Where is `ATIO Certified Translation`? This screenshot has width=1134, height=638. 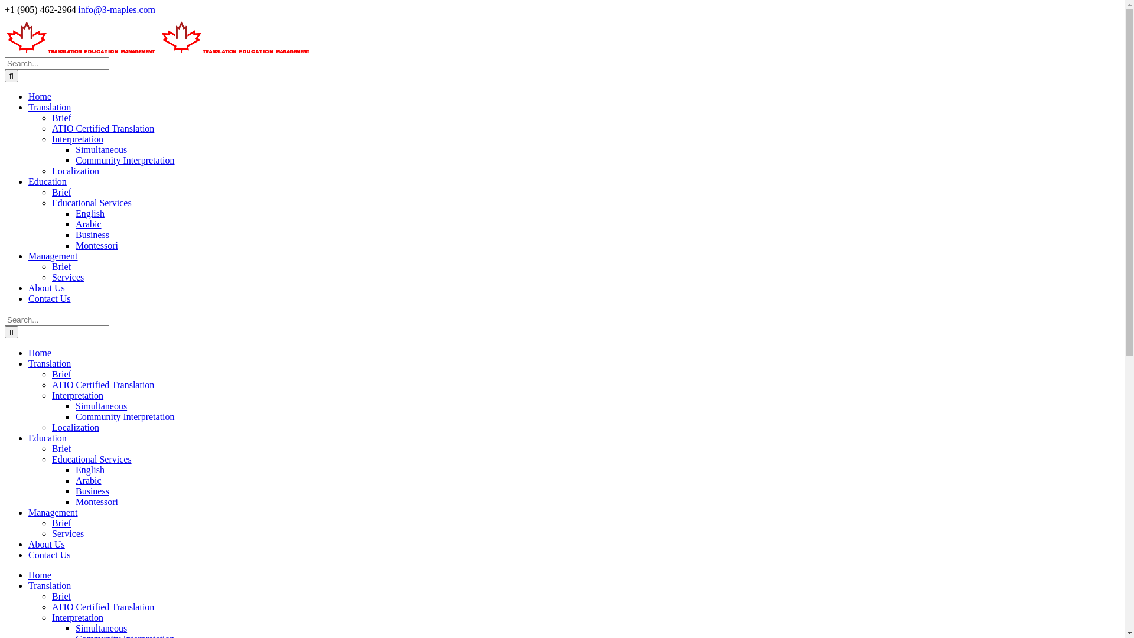
ATIO Certified Translation is located at coordinates (103, 607).